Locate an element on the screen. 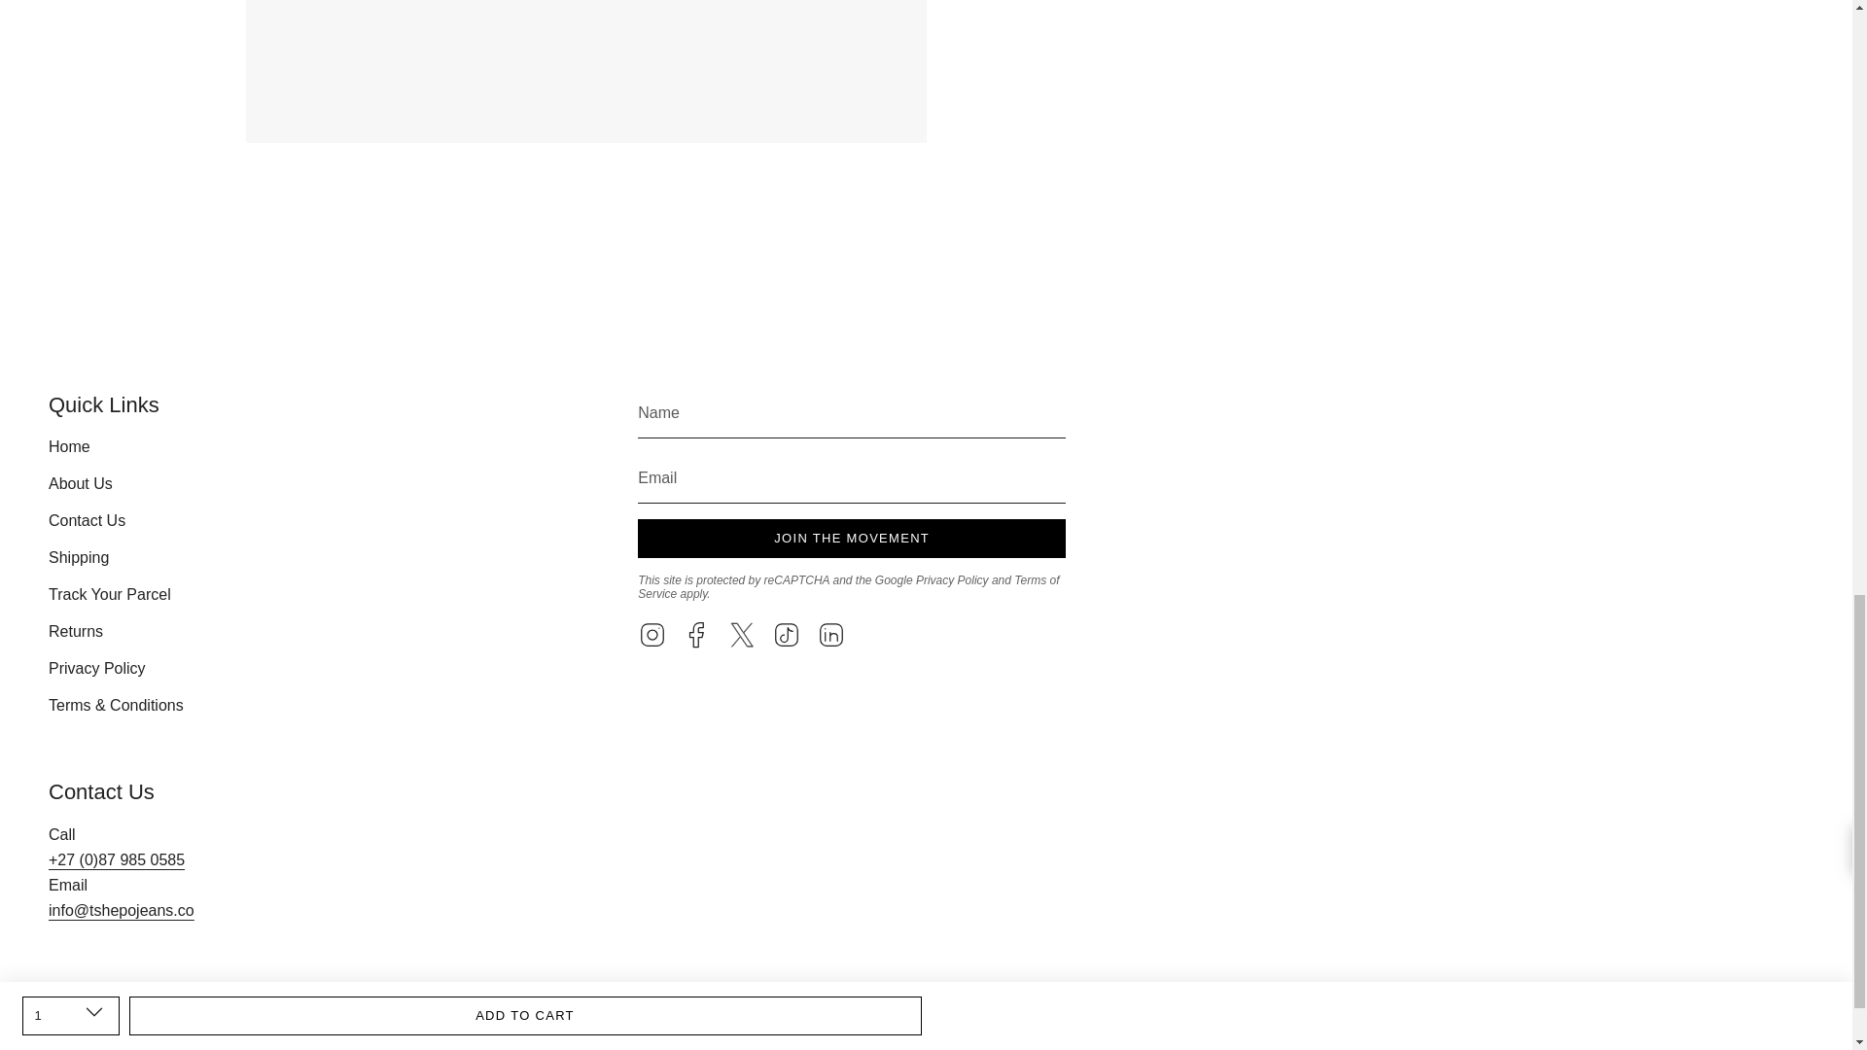 The height and width of the screenshot is (1050, 1867). TSHEPO on Twitter is located at coordinates (741, 632).